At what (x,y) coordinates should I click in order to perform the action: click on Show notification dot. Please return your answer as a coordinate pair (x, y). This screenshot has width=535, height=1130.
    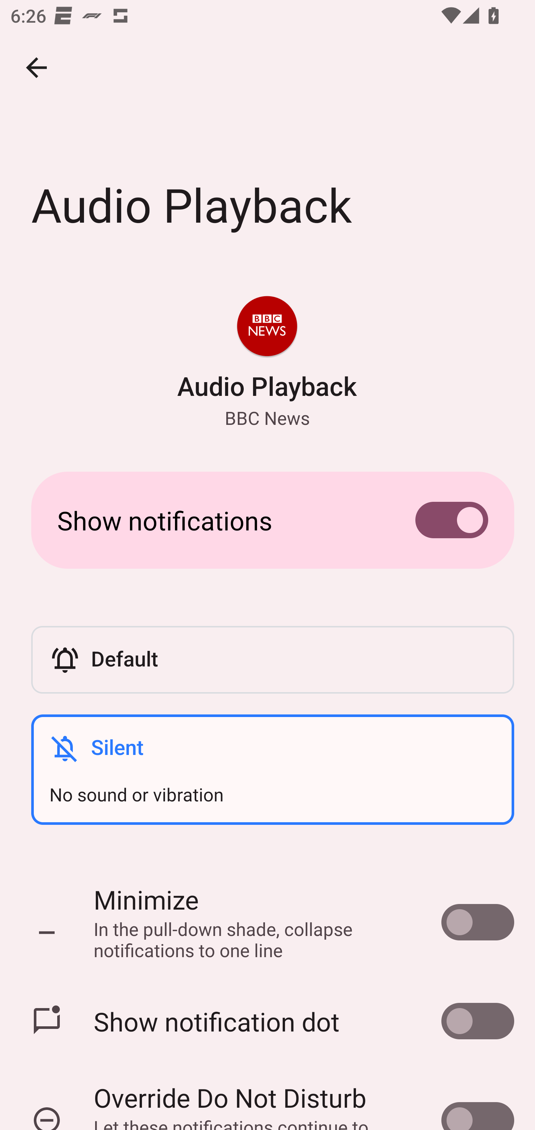
    Looking at the image, I should click on (267, 1021).